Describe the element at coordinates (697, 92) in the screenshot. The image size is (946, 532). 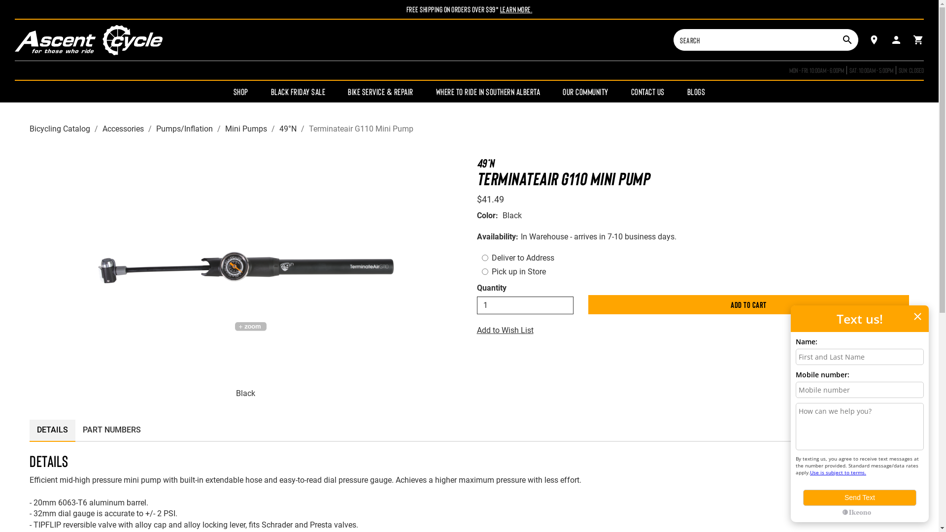
I see `Blogs` at that location.